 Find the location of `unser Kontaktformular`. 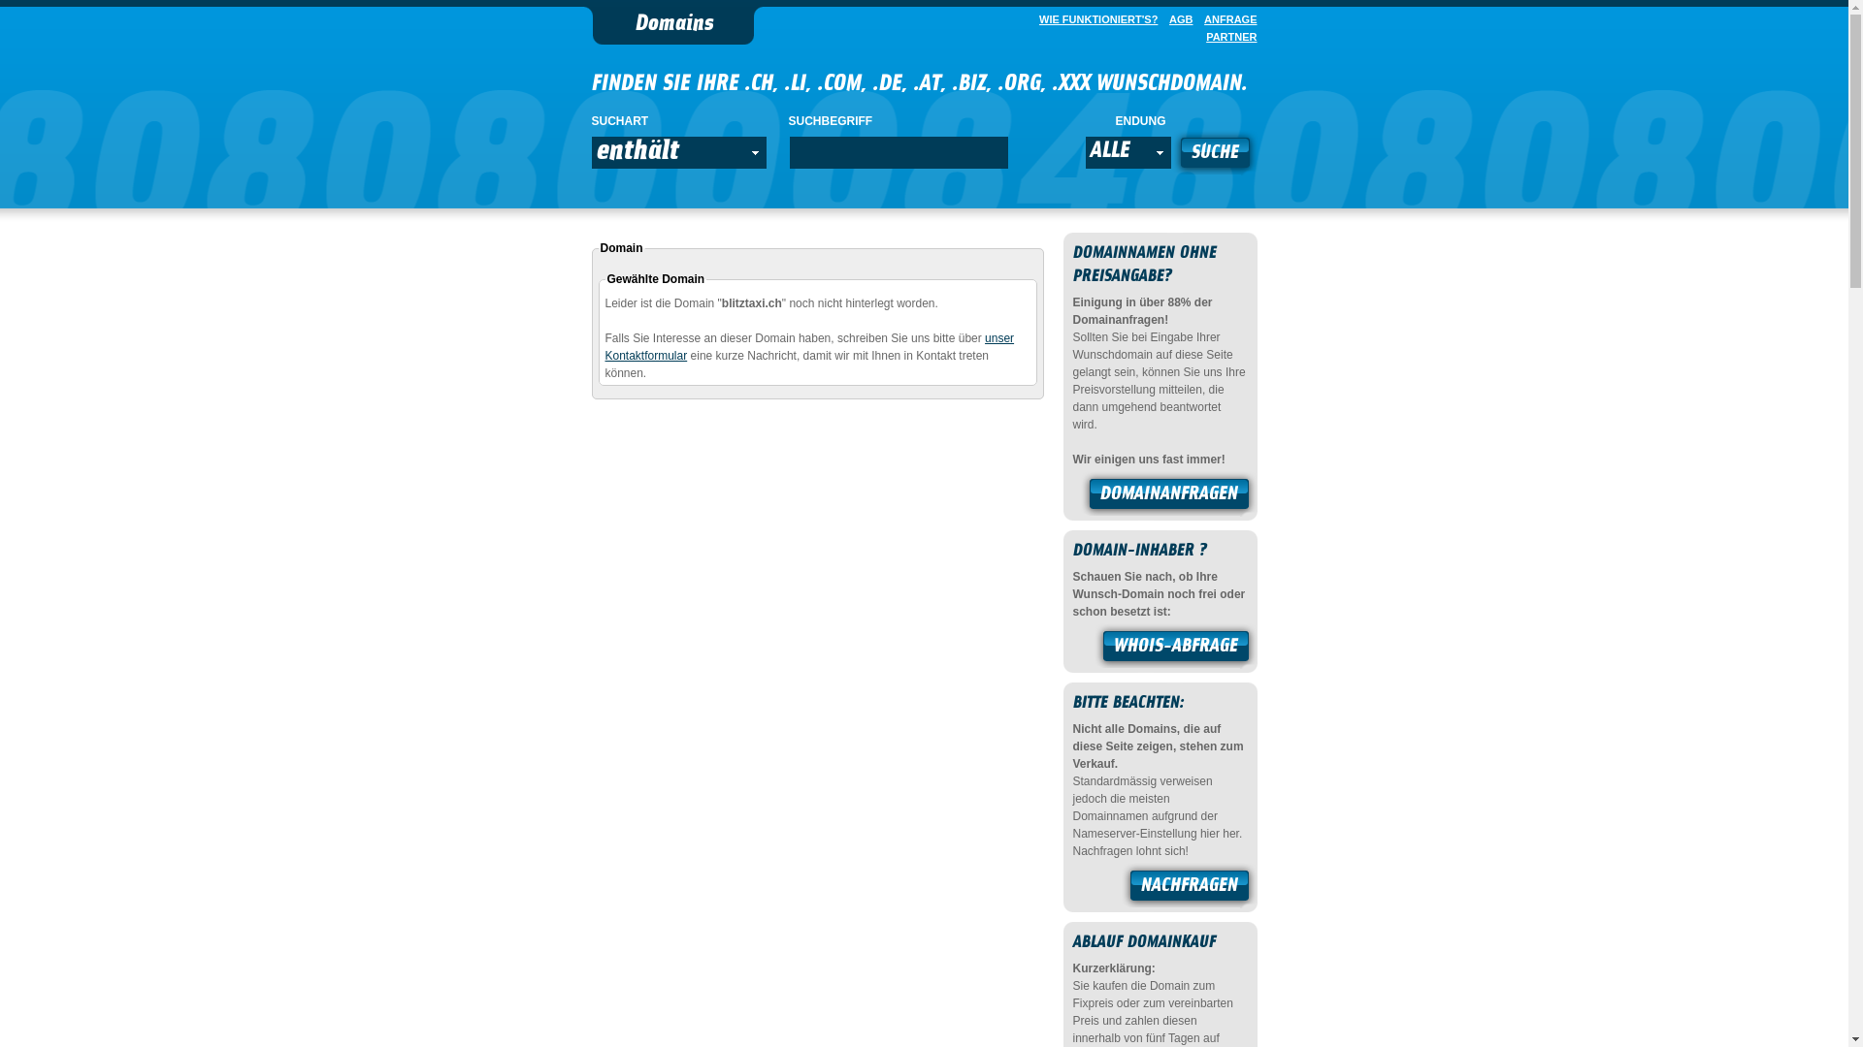

unser Kontaktformular is located at coordinates (810, 347).